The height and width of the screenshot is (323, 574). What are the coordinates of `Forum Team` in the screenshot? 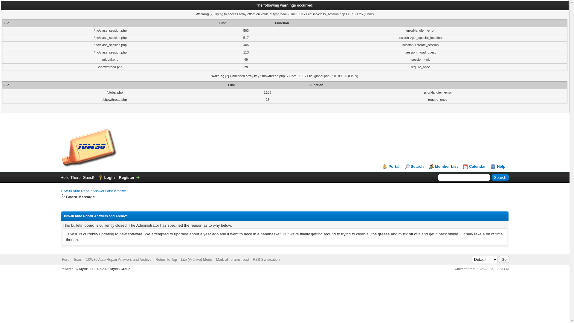 It's located at (72, 260).